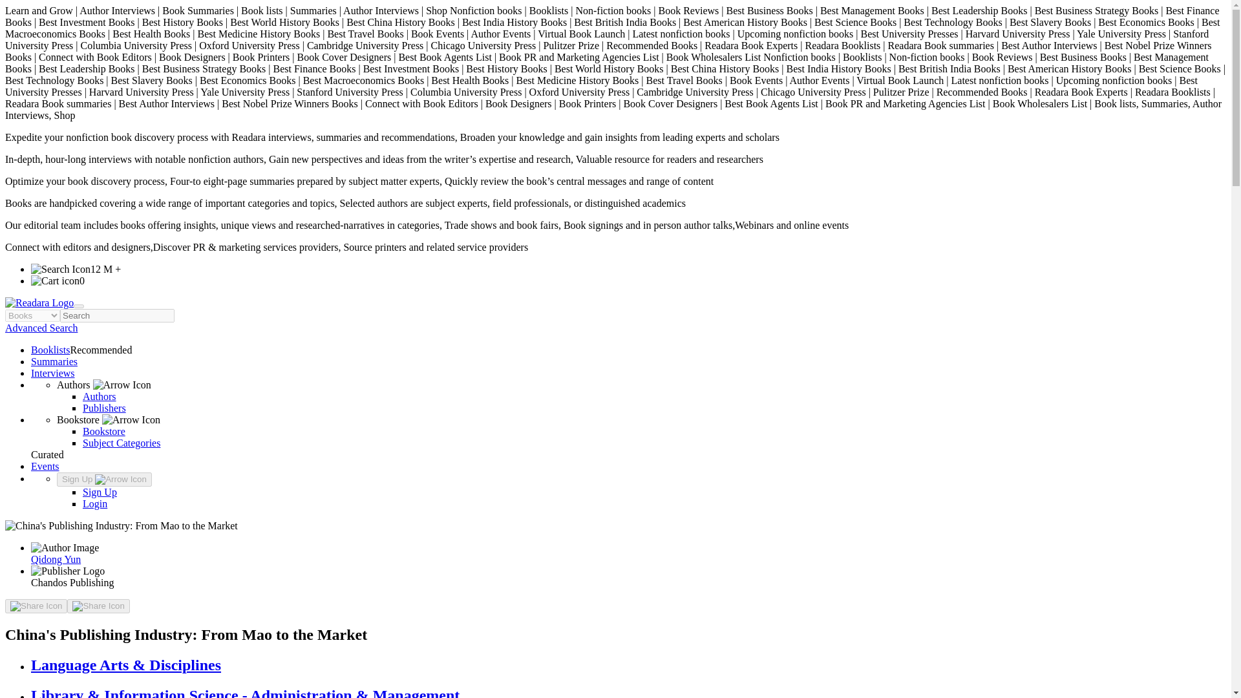 This screenshot has height=698, width=1241. What do you see at coordinates (109, 419) in the screenshot?
I see `Bookstore` at bounding box center [109, 419].